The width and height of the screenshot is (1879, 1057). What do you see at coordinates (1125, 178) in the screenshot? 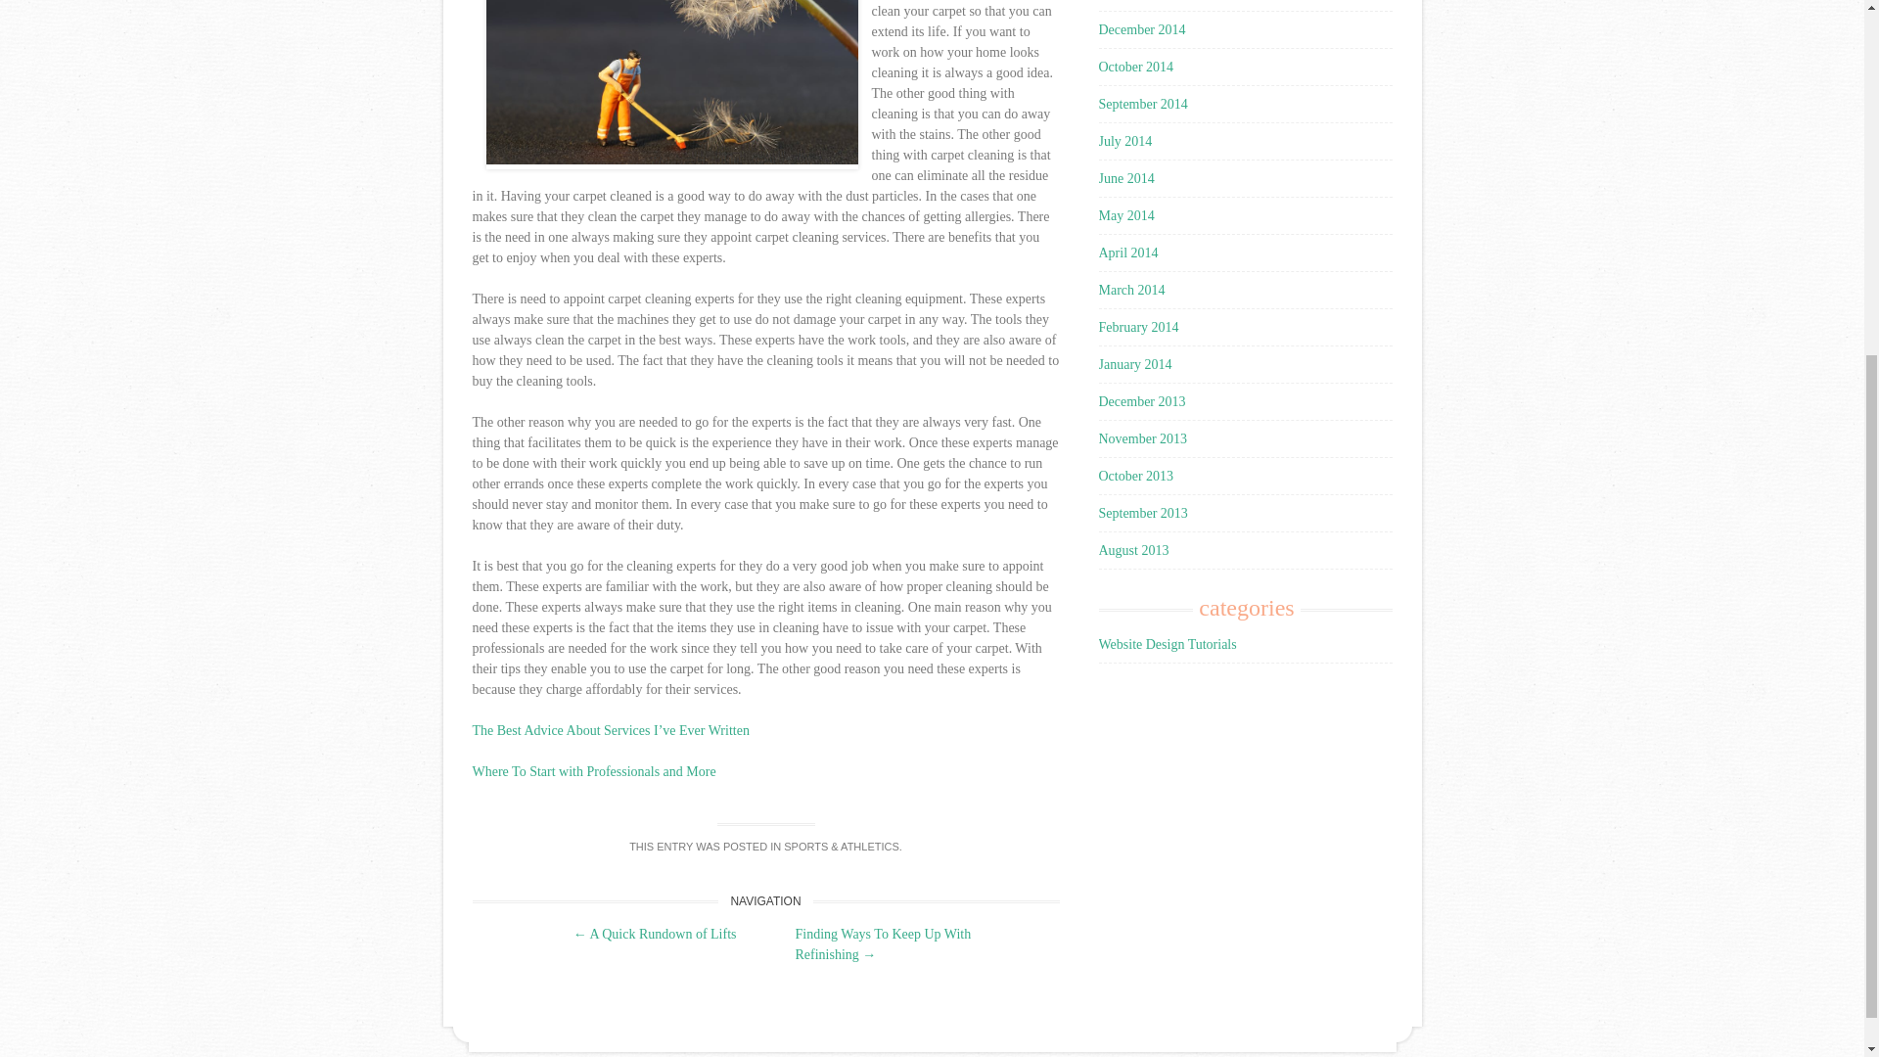
I see `June 2014` at bounding box center [1125, 178].